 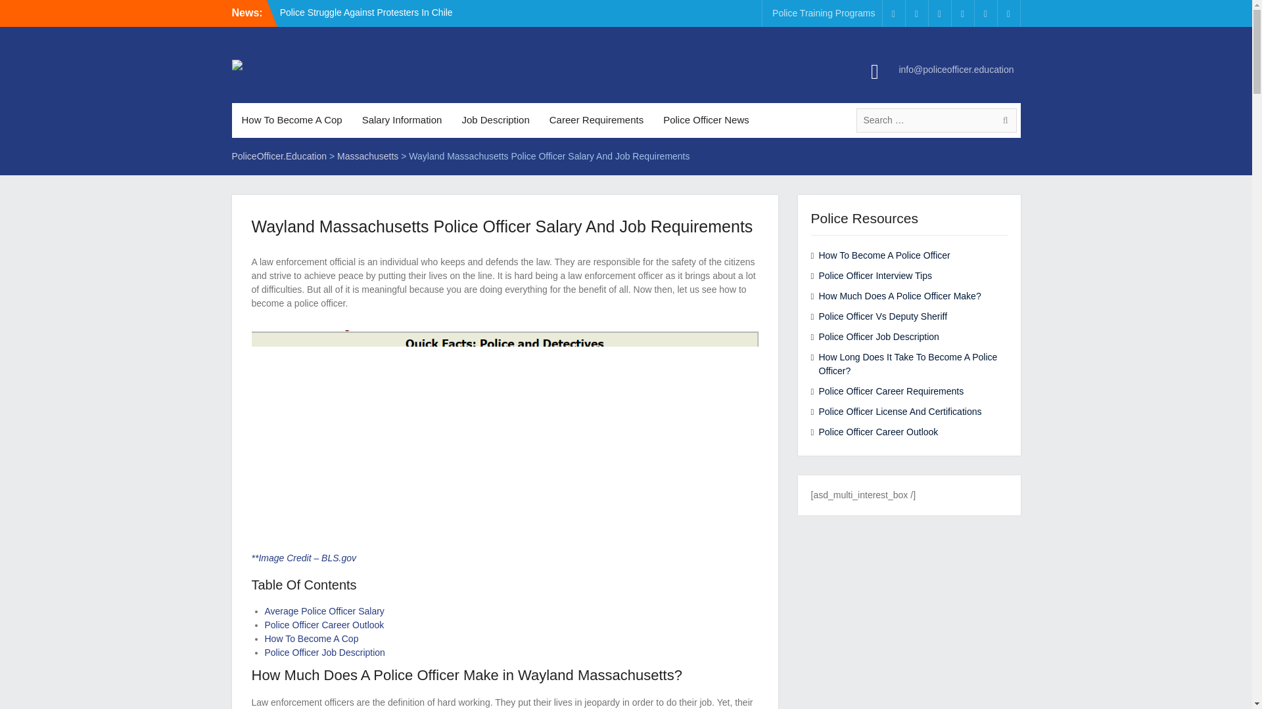 What do you see at coordinates (279, 156) in the screenshot?
I see `PoliceOfficer.Education` at bounding box center [279, 156].